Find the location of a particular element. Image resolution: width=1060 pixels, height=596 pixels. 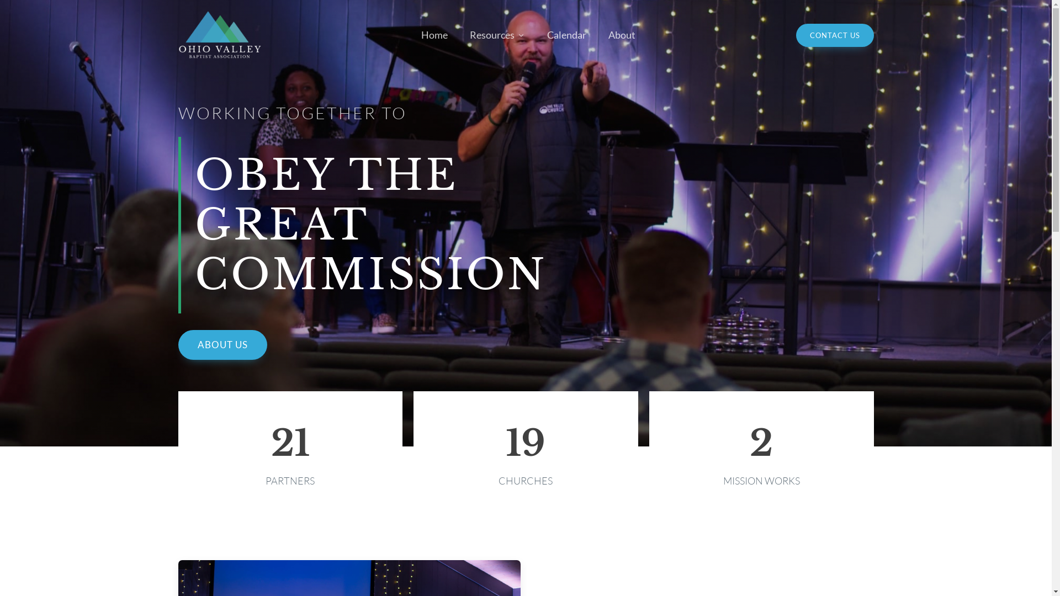

Home is located at coordinates (434, 35).